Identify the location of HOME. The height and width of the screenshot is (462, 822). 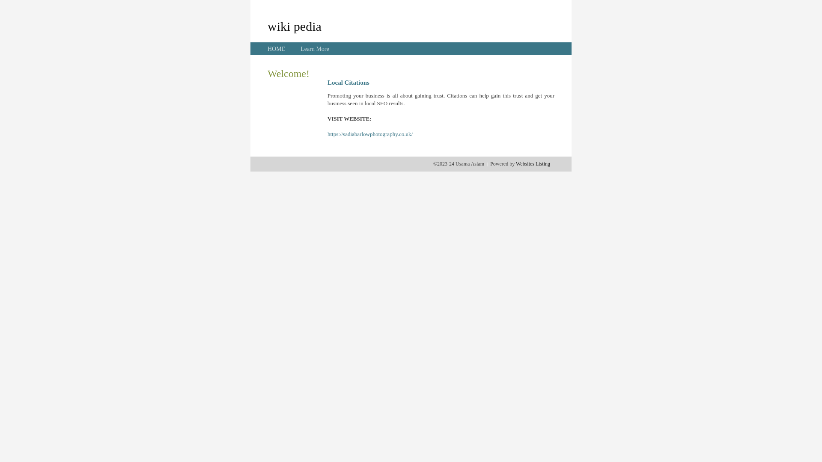
(277, 49).